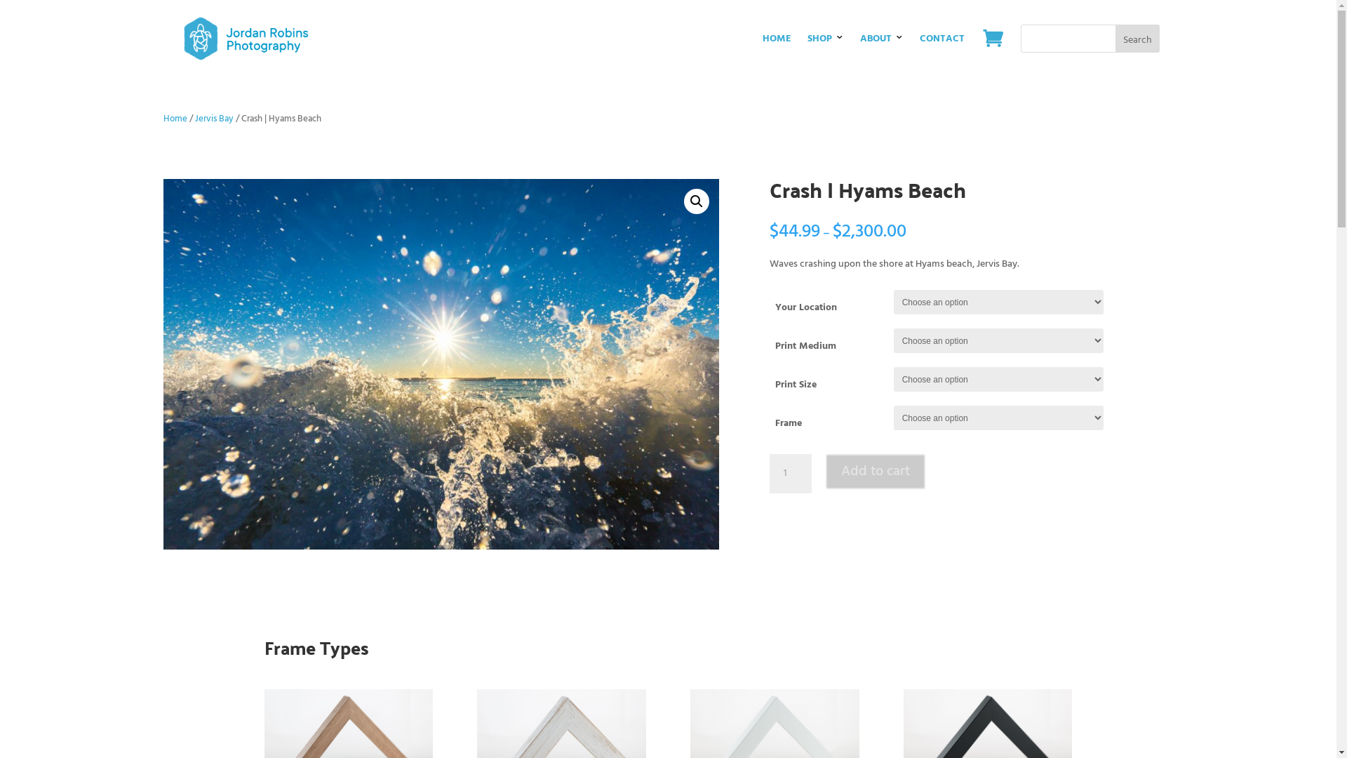 This screenshot has height=758, width=1347. I want to click on SHOP, so click(819, 39).